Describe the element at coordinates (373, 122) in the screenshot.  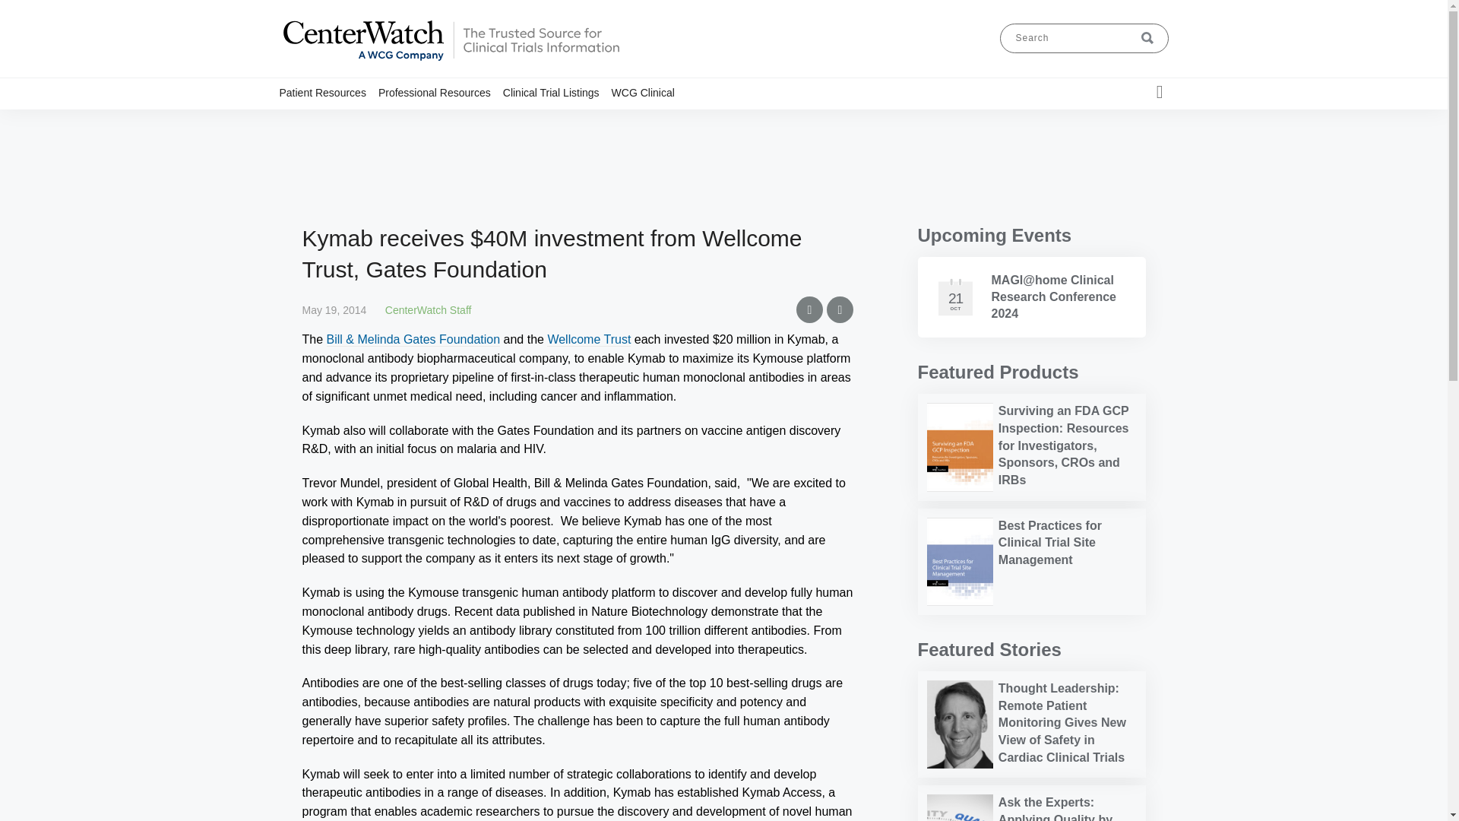
I see `FDA Approved Drugs` at that location.